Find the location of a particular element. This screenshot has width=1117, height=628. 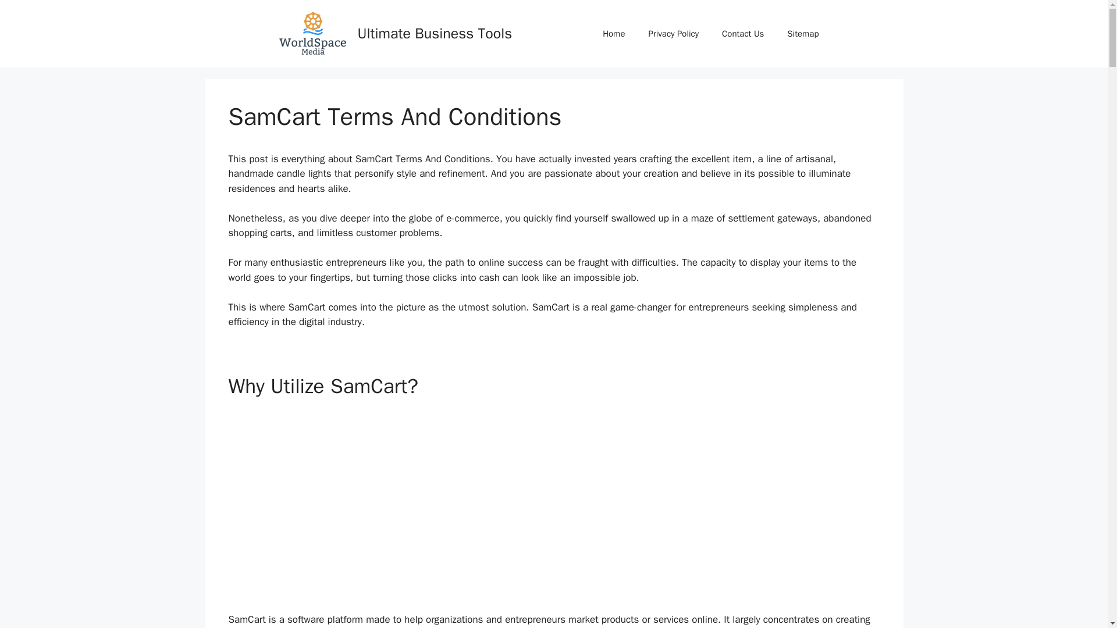

Sitemap is located at coordinates (802, 34).